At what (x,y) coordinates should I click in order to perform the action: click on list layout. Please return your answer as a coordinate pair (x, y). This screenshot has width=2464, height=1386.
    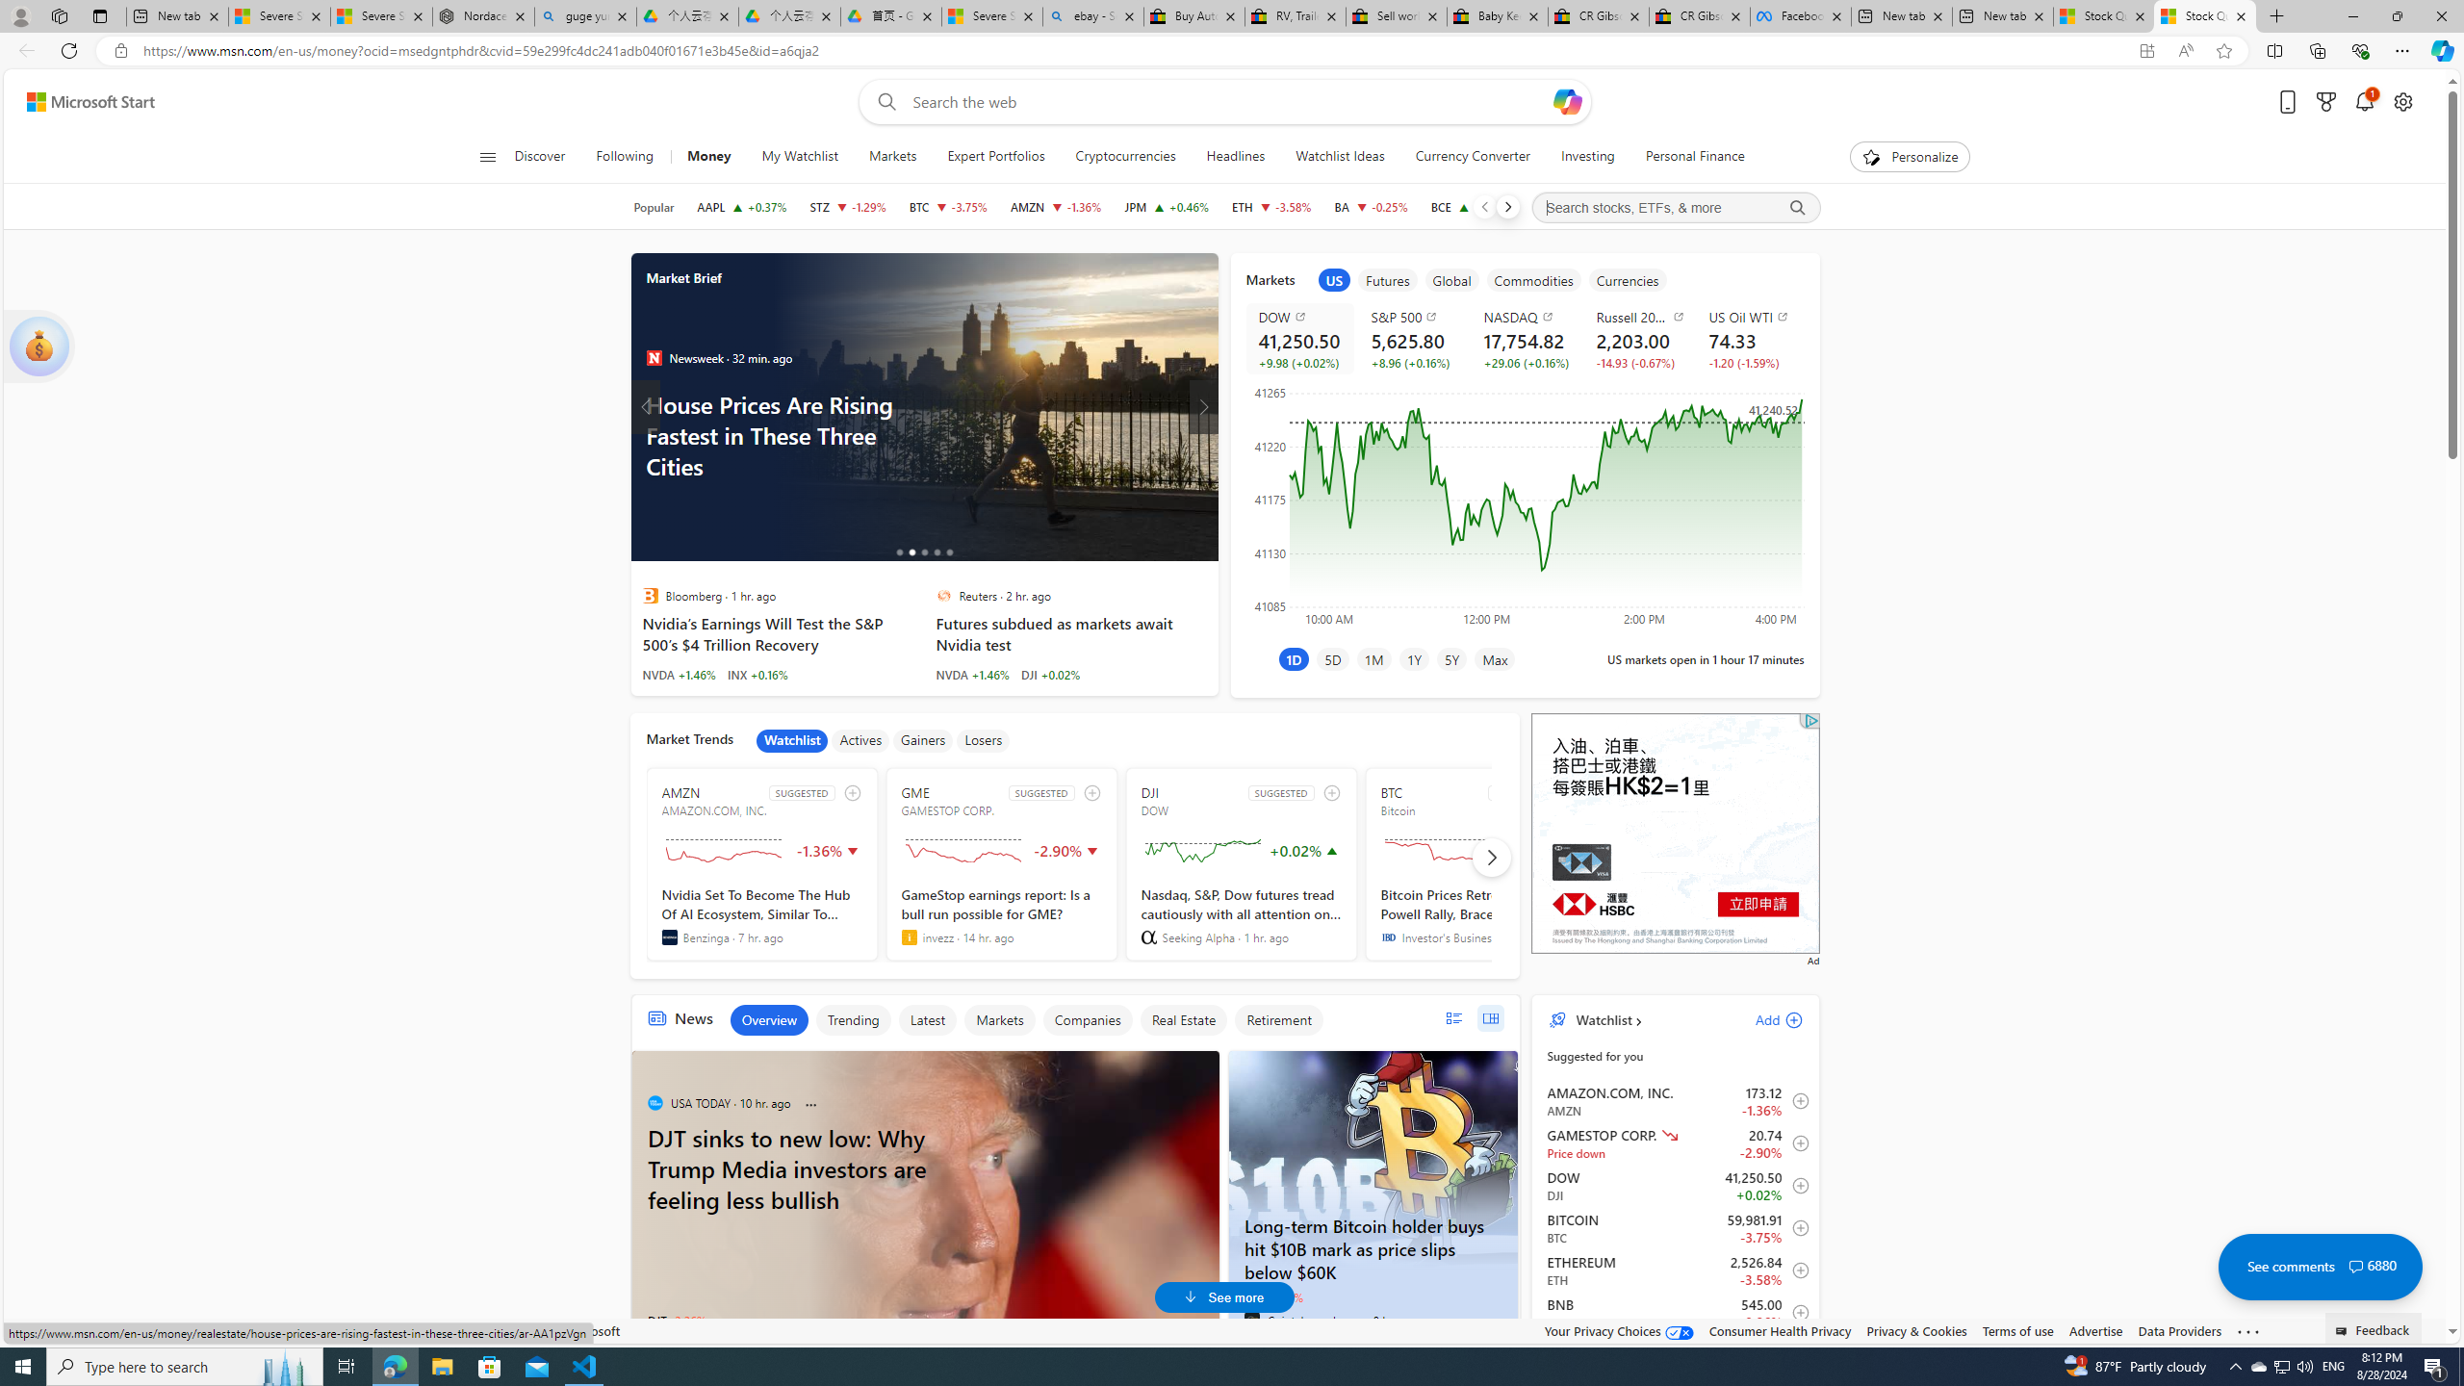
    Looking at the image, I should click on (1453, 1018).